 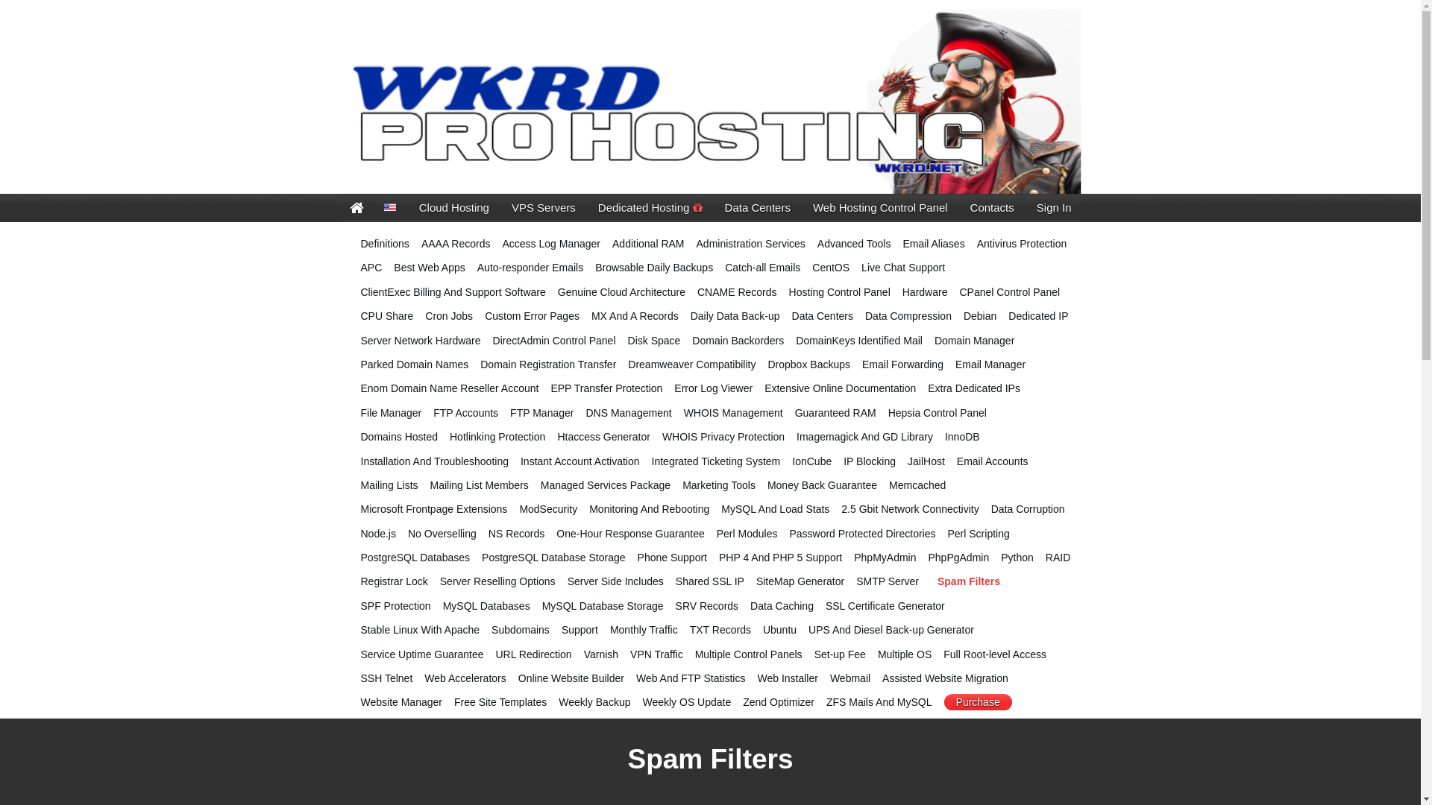 I want to click on Extra Dedicated IPs, so click(x=974, y=388).